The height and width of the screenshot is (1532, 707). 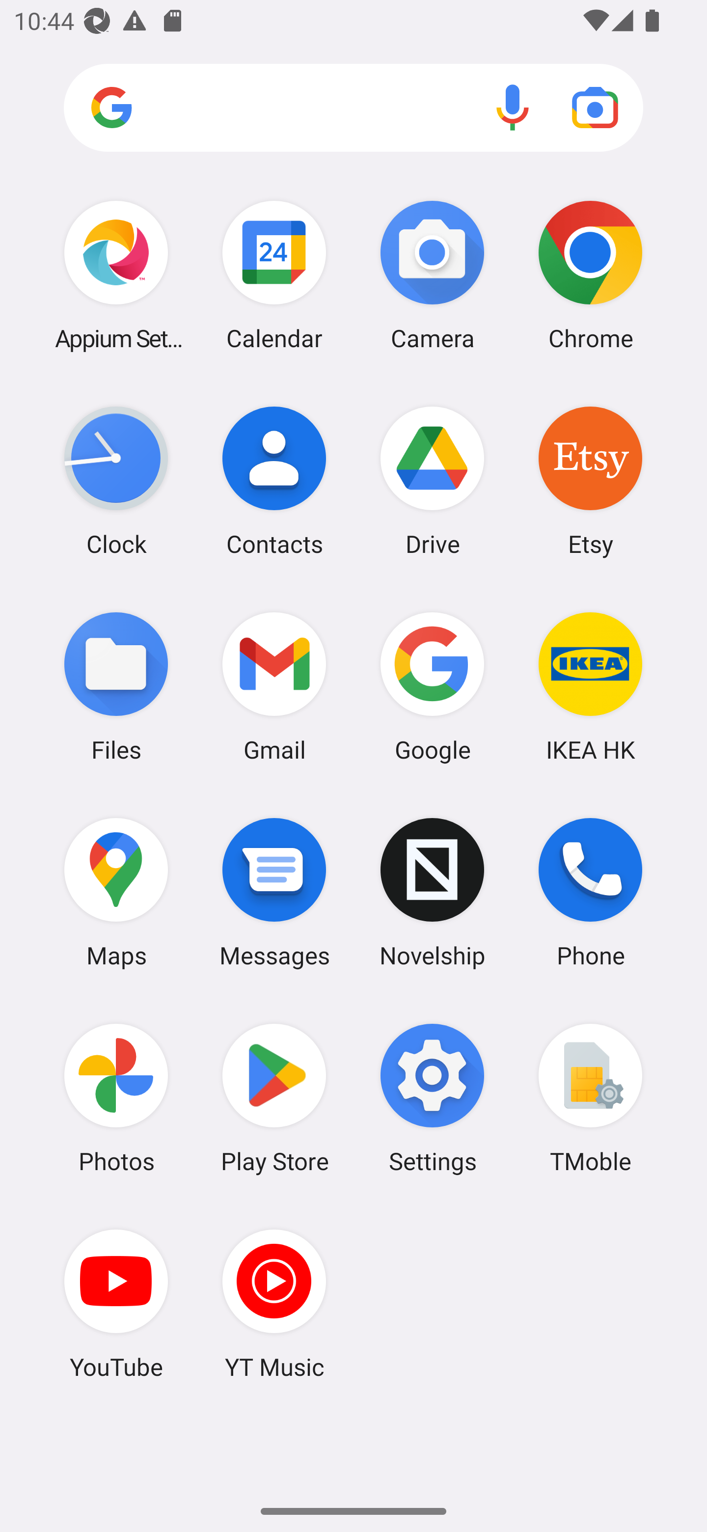 I want to click on TMoble, so click(x=590, y=1098).